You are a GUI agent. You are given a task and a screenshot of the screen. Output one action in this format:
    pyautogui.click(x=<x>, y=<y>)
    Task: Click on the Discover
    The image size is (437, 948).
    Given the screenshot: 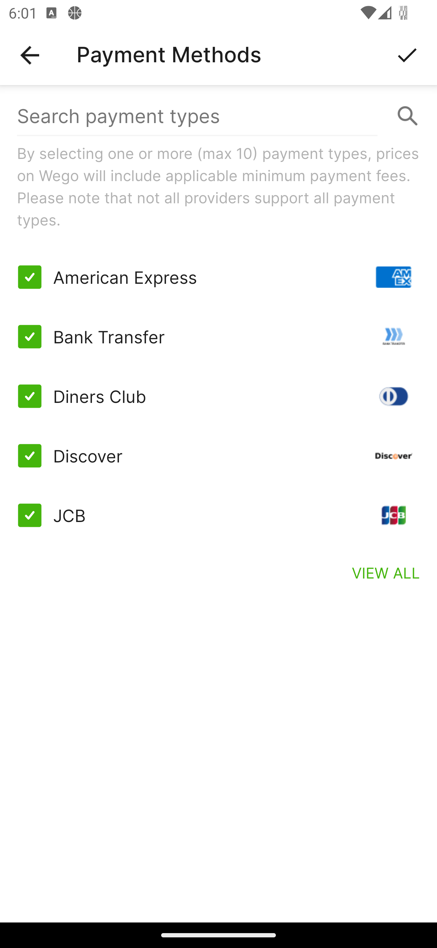 What is the action you would take?
    pyautogui.click(x=218, y=455)
    